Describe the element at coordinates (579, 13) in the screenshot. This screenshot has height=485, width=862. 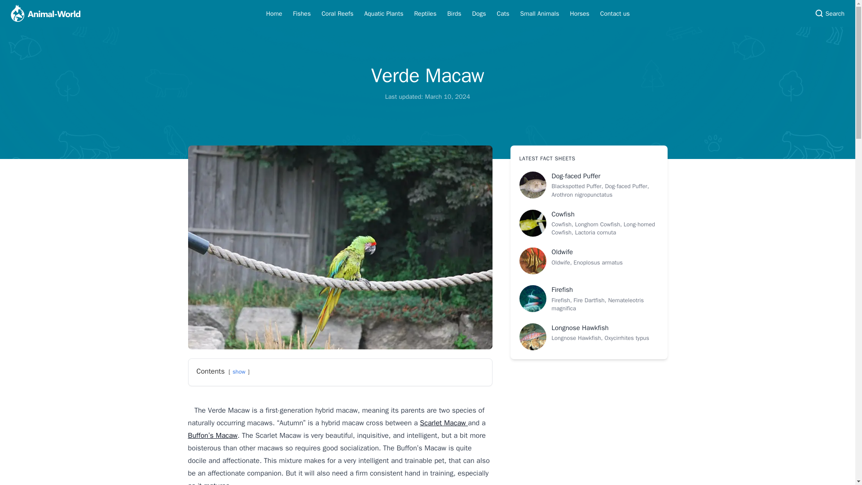
I see `Horses` at that location.